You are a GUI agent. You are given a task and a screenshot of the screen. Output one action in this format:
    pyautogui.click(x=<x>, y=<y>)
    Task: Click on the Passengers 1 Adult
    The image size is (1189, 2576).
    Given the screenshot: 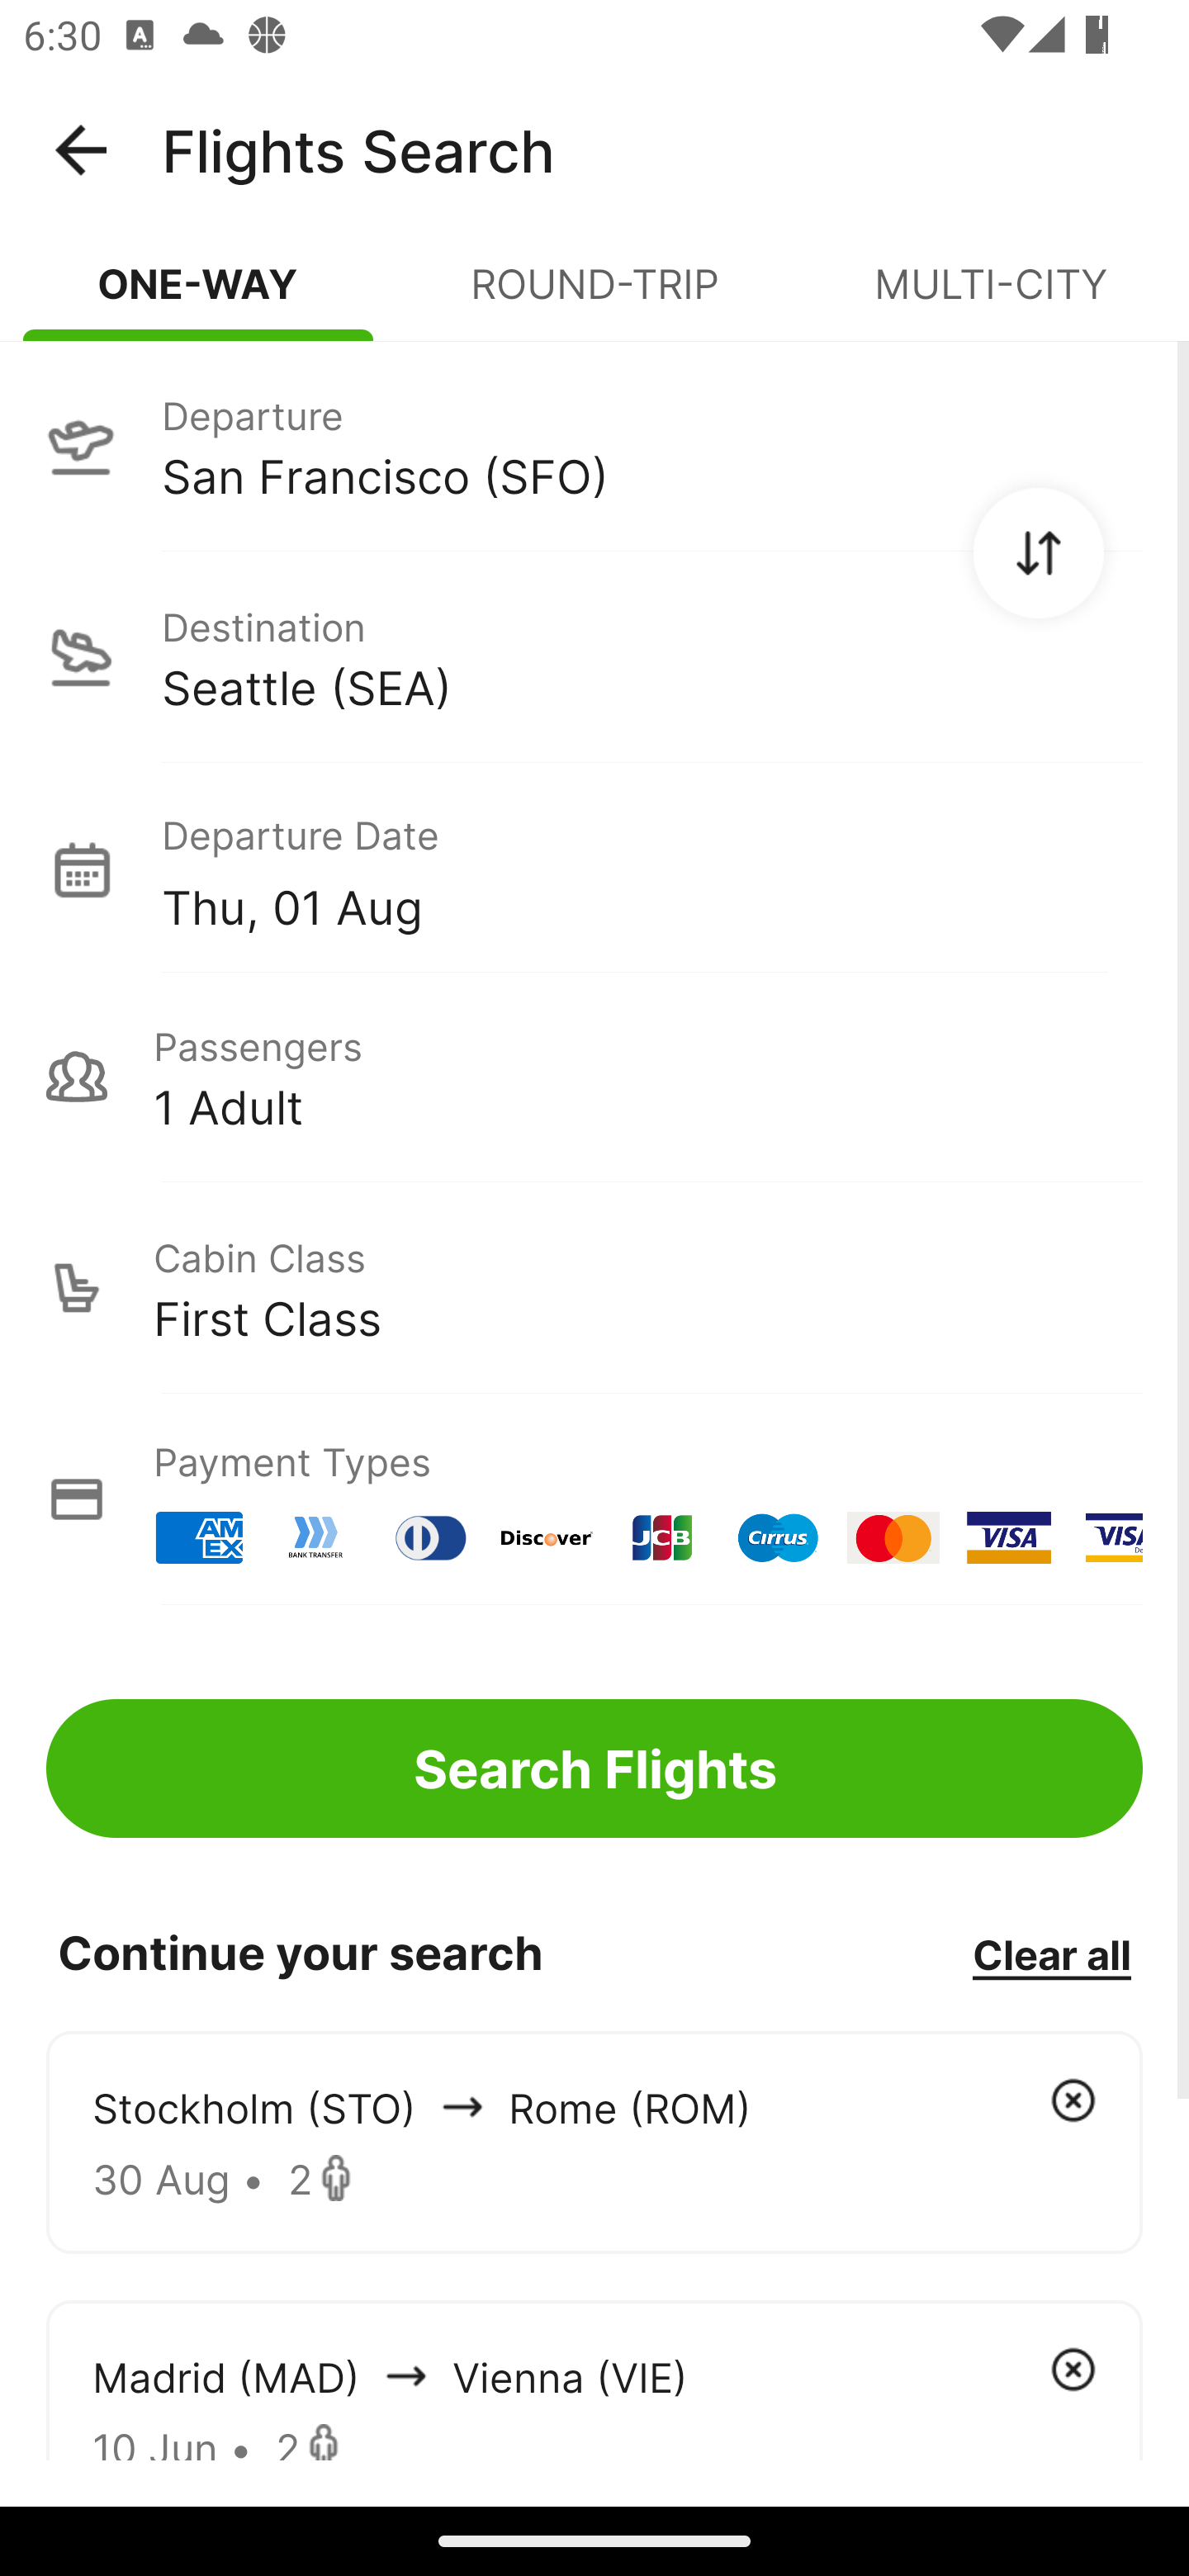 What is the action you would take?
    pyautogui.click(x=594, y=1077)
    